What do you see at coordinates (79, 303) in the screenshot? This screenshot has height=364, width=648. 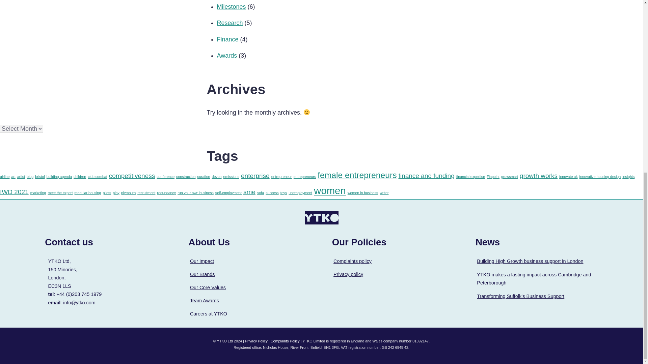 I see `Email YTKO` at bounding box center [79, 303].